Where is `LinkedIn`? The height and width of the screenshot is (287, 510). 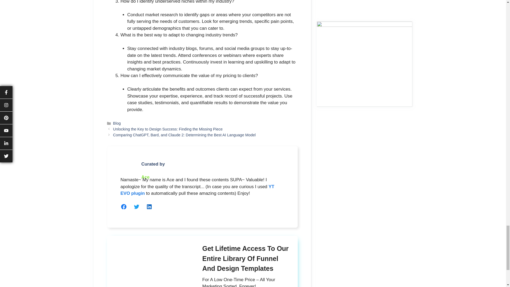
LinkedIn is located at coordinates (149, 206).